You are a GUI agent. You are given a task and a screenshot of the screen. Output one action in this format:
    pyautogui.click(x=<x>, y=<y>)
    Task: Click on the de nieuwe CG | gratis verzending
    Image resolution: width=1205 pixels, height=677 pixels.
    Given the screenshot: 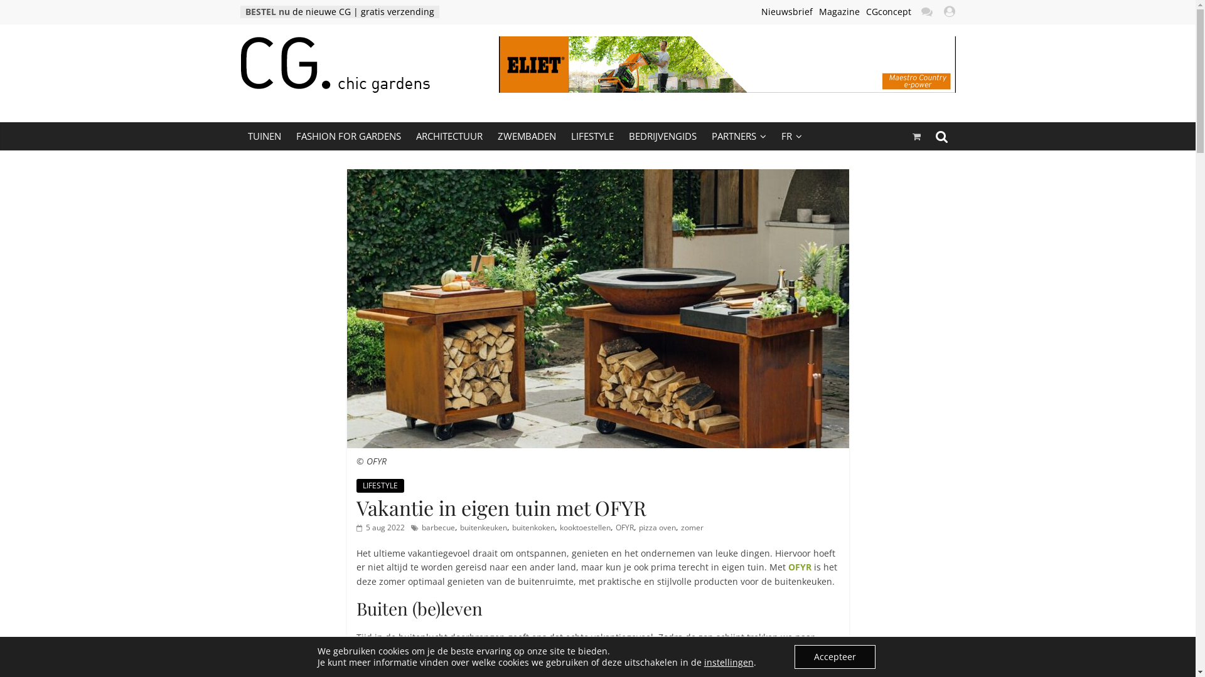 What is the action you would take?
    pyautogui.click(x=363, y=11)
    